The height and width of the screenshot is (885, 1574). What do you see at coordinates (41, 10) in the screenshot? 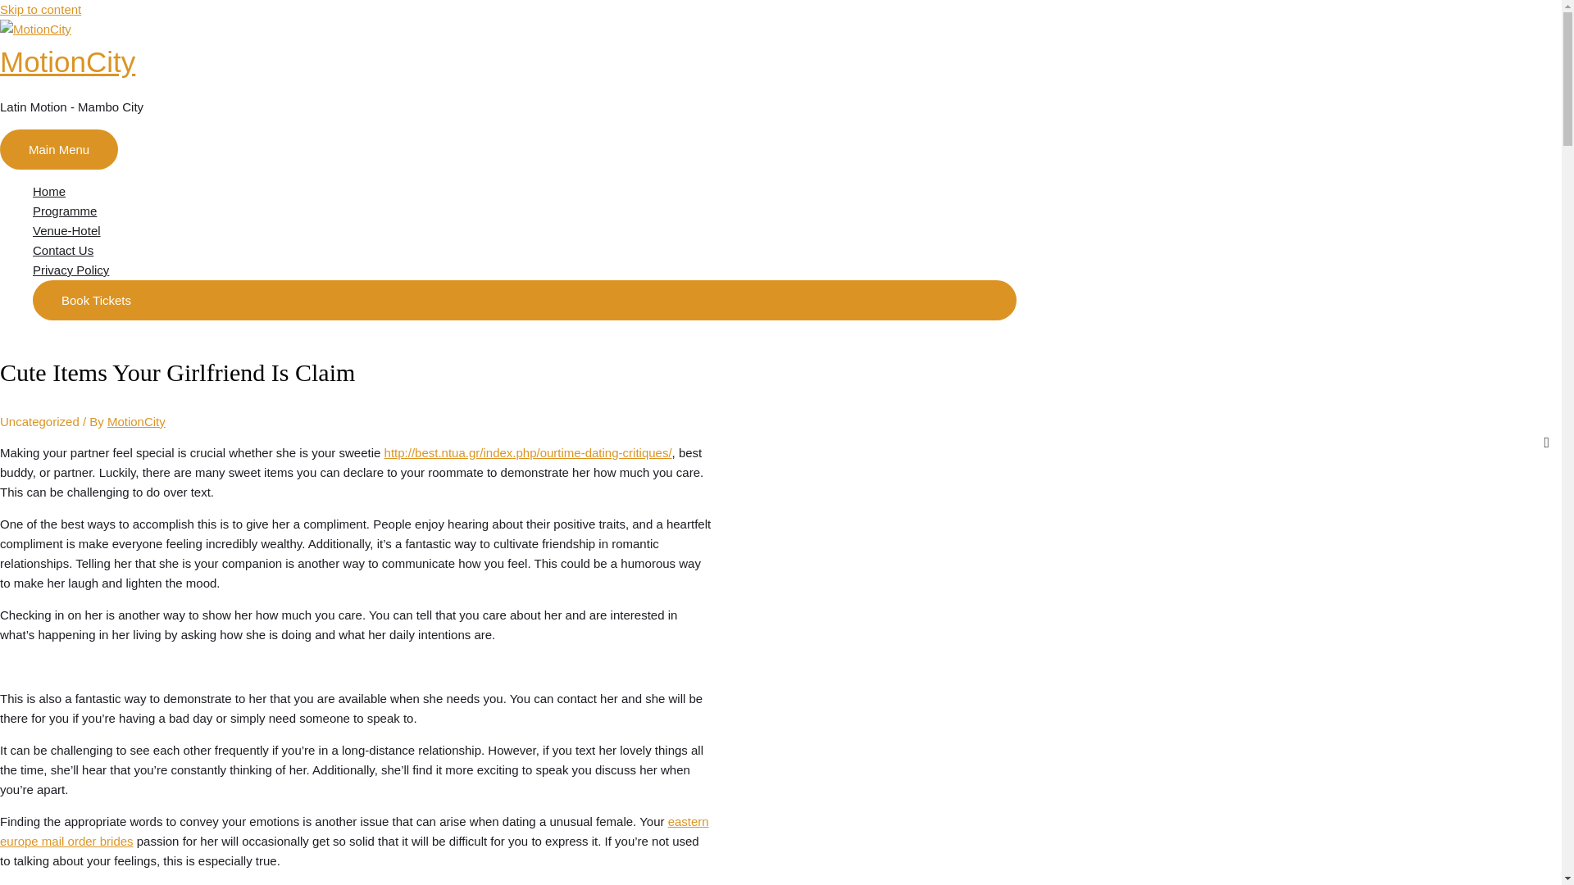
I see `Skip to content` at bounding box center [41, 10].